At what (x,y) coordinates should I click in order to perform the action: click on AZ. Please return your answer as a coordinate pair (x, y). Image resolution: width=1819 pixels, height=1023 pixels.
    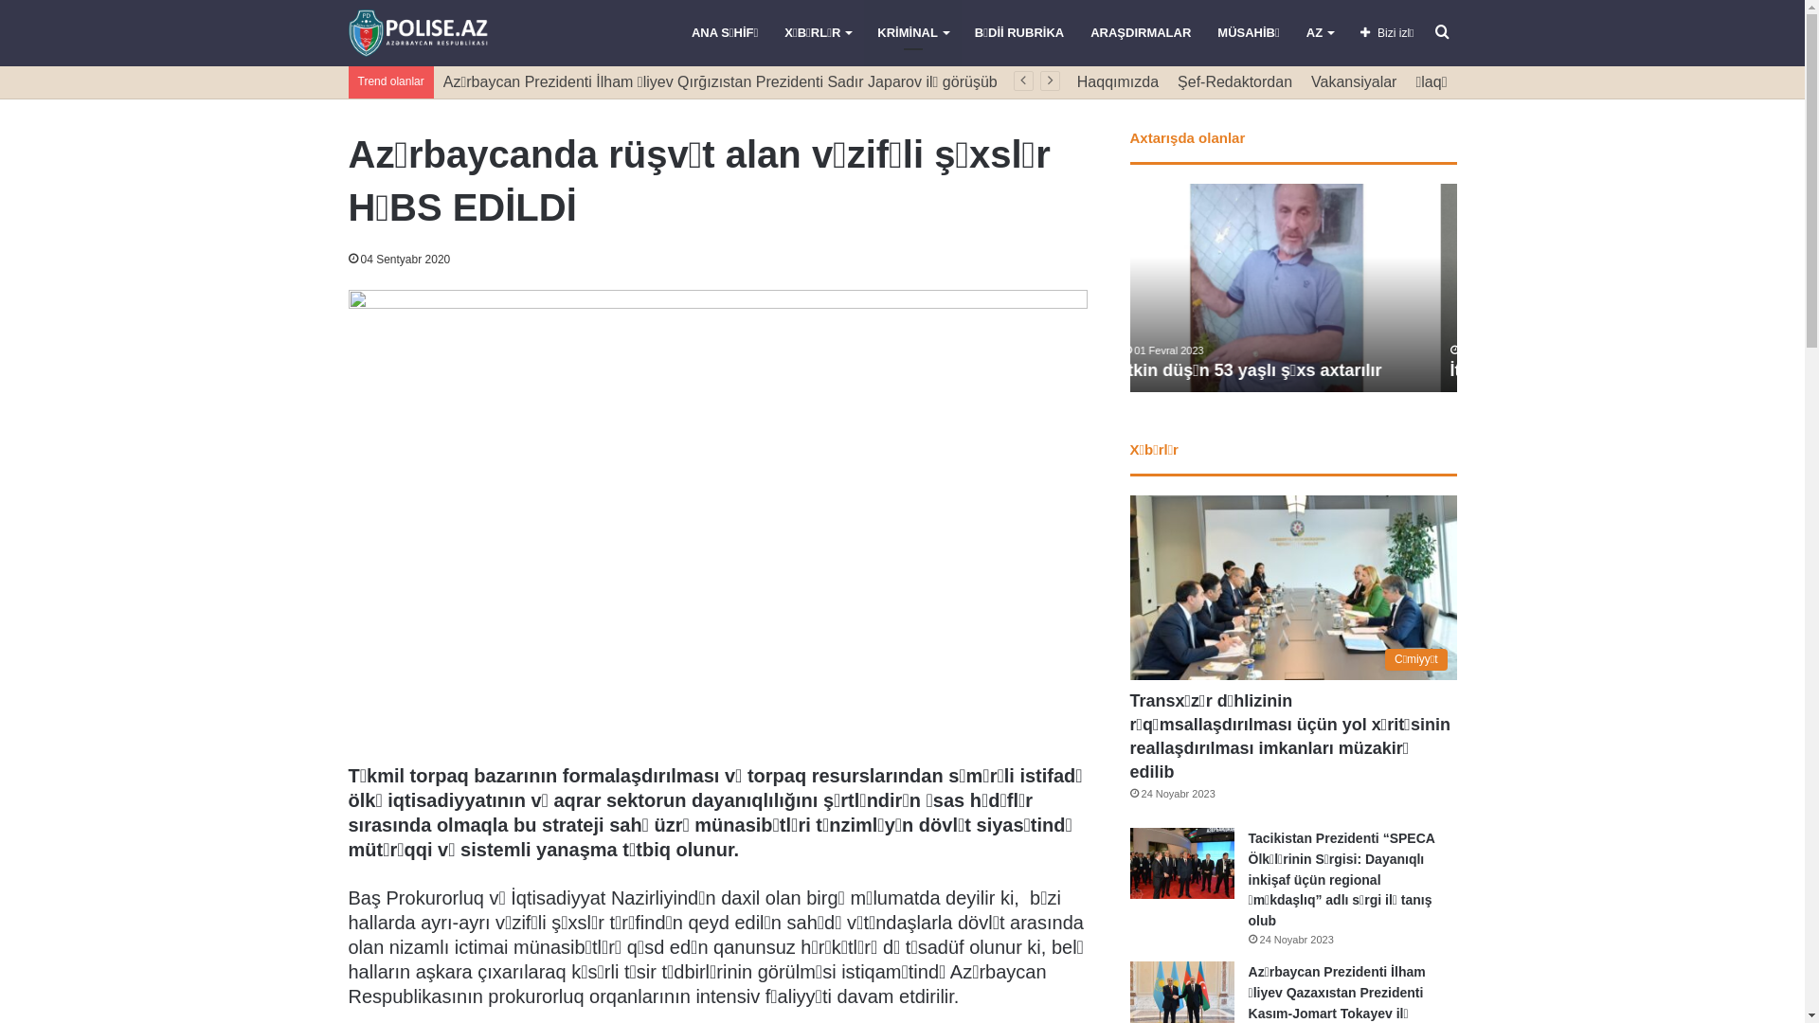
    Looking at the image, I should click on (1320, 33).